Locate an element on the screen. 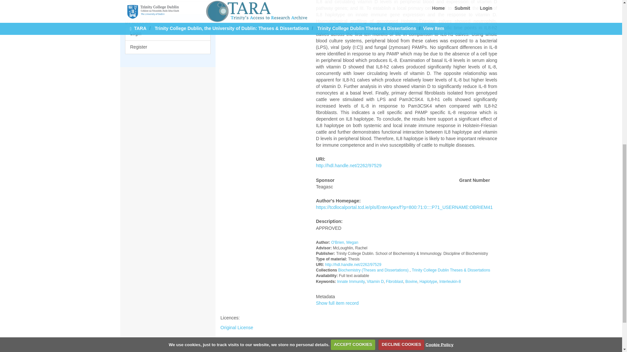 The width and height of the screenshot is (627, 352). Login is located at coordinates (168, 34).